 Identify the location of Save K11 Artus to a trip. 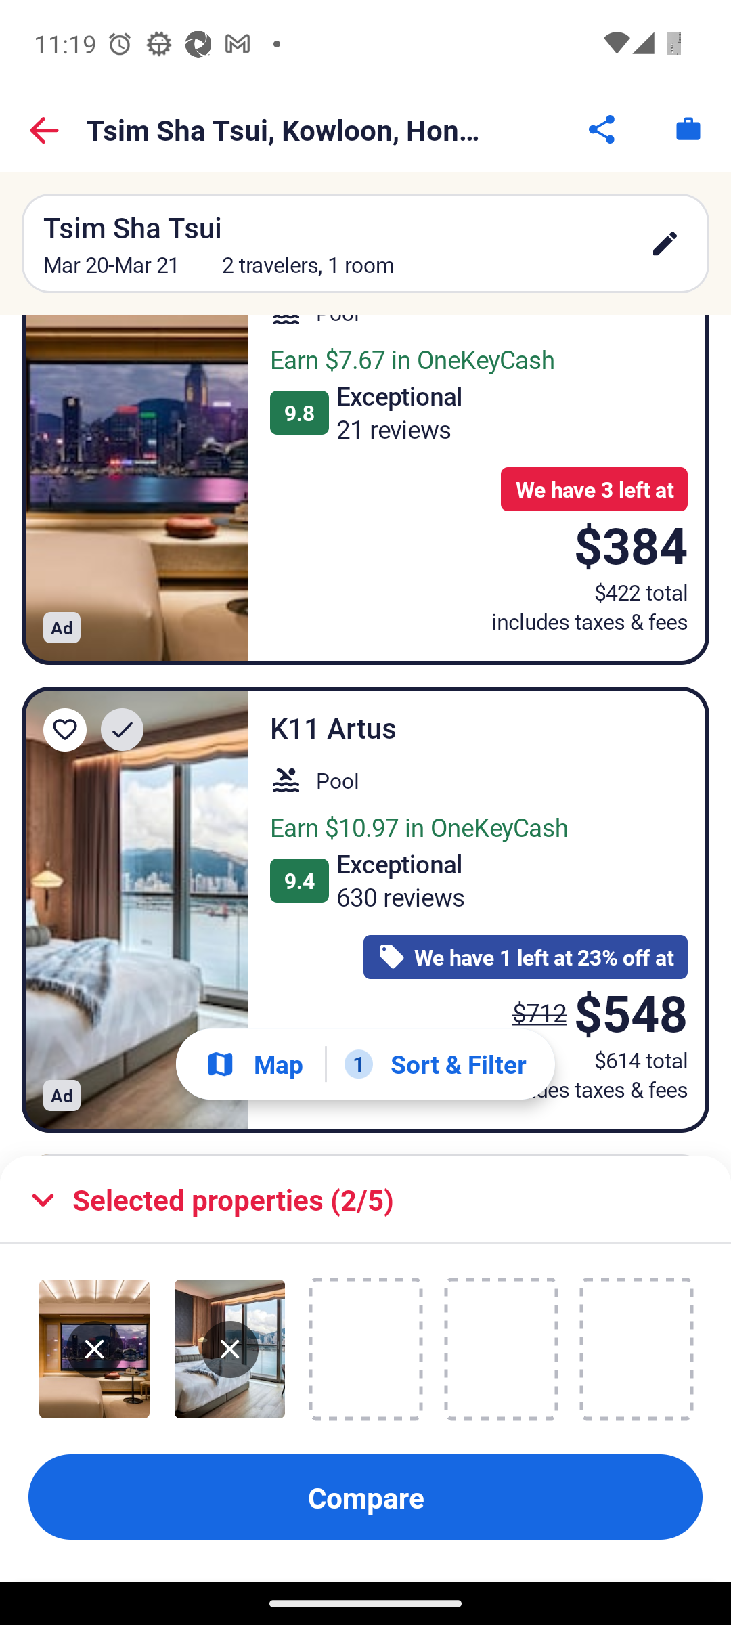
(65, 730).